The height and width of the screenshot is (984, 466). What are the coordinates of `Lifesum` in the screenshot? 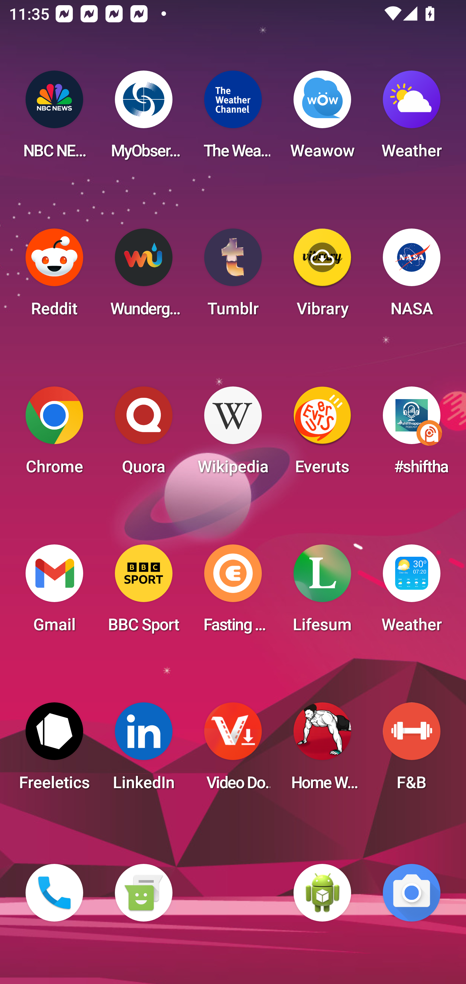 It's located at (322, 592).